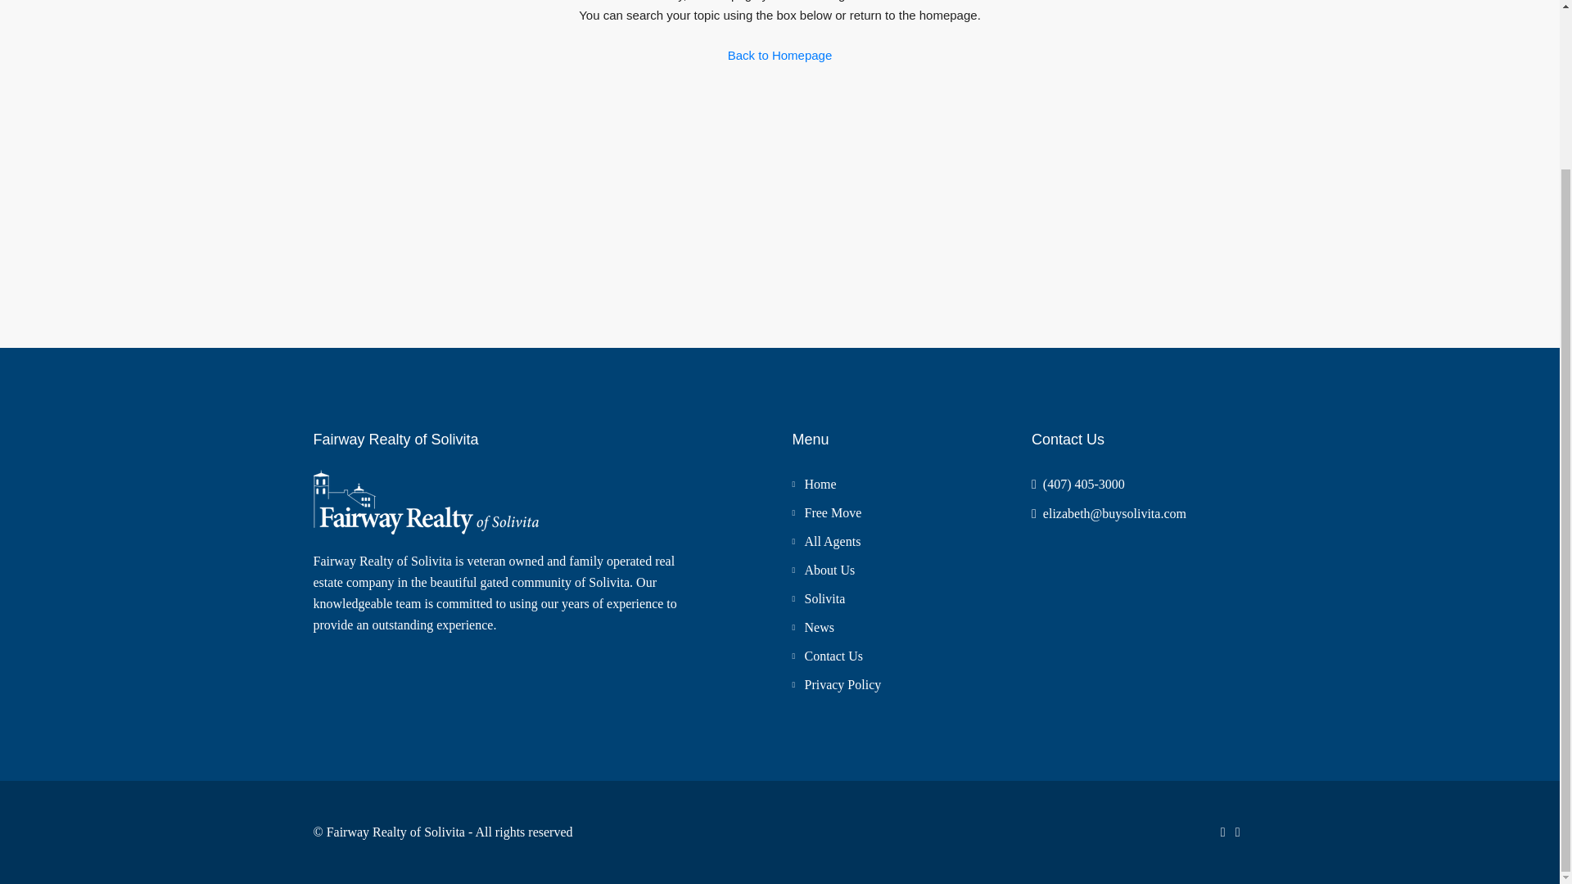  Describe the element at coordinates (819, 598) in the screenshot. I see `Solivita` at that location.